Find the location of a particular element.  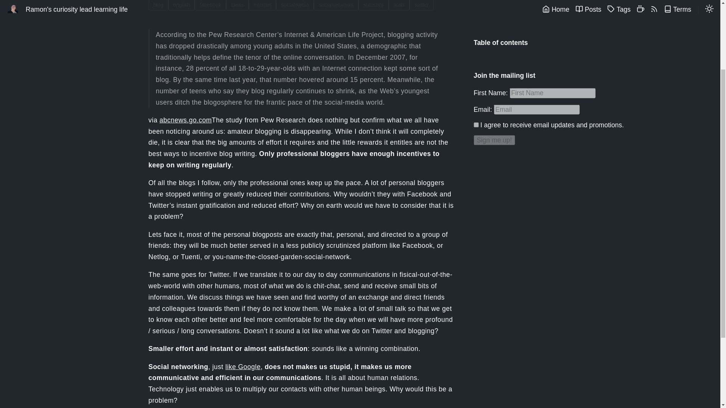

like Google is located at coordinates (243, 366).